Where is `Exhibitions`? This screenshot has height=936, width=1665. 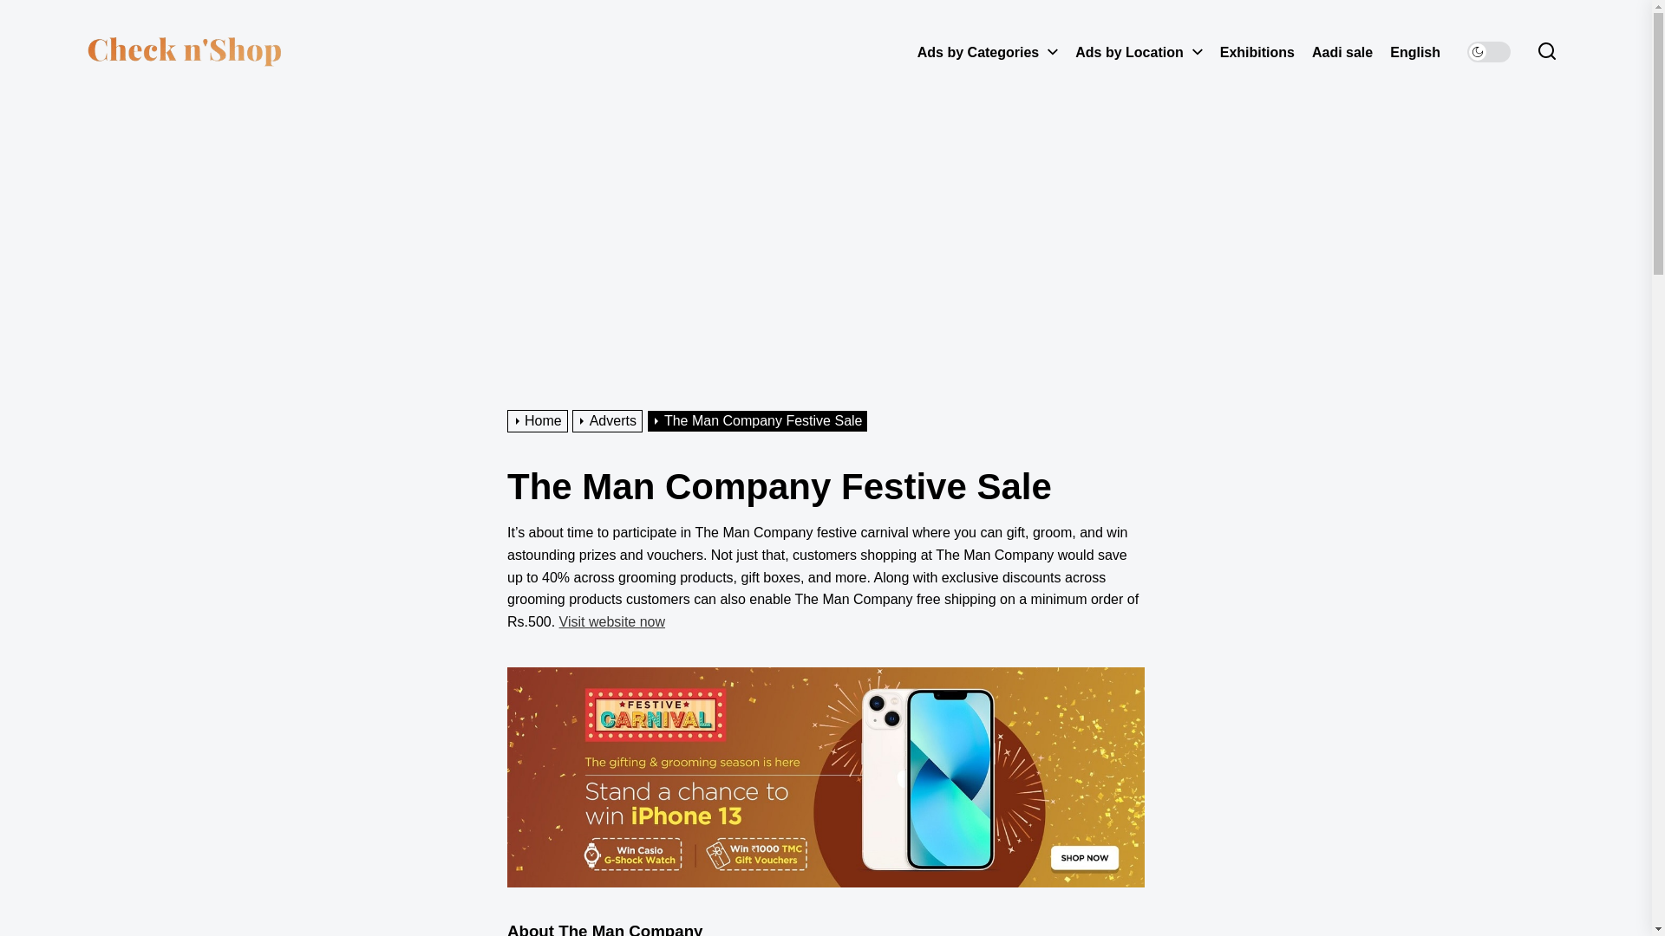
Exhibitions is located at coordinates (1257, 52).